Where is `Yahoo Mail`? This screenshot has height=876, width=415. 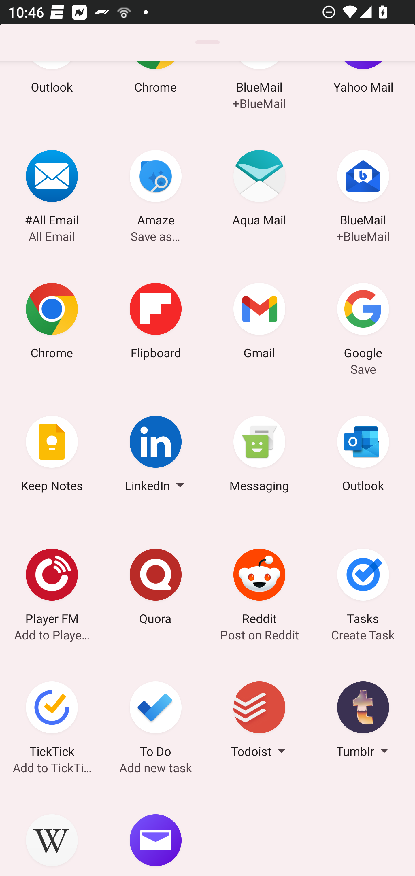
Yahoo Mail is located at coordinates (156, 832).